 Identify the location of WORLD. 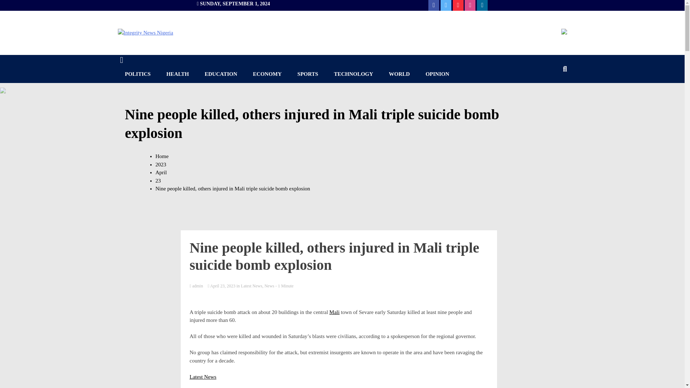
(399, 74).